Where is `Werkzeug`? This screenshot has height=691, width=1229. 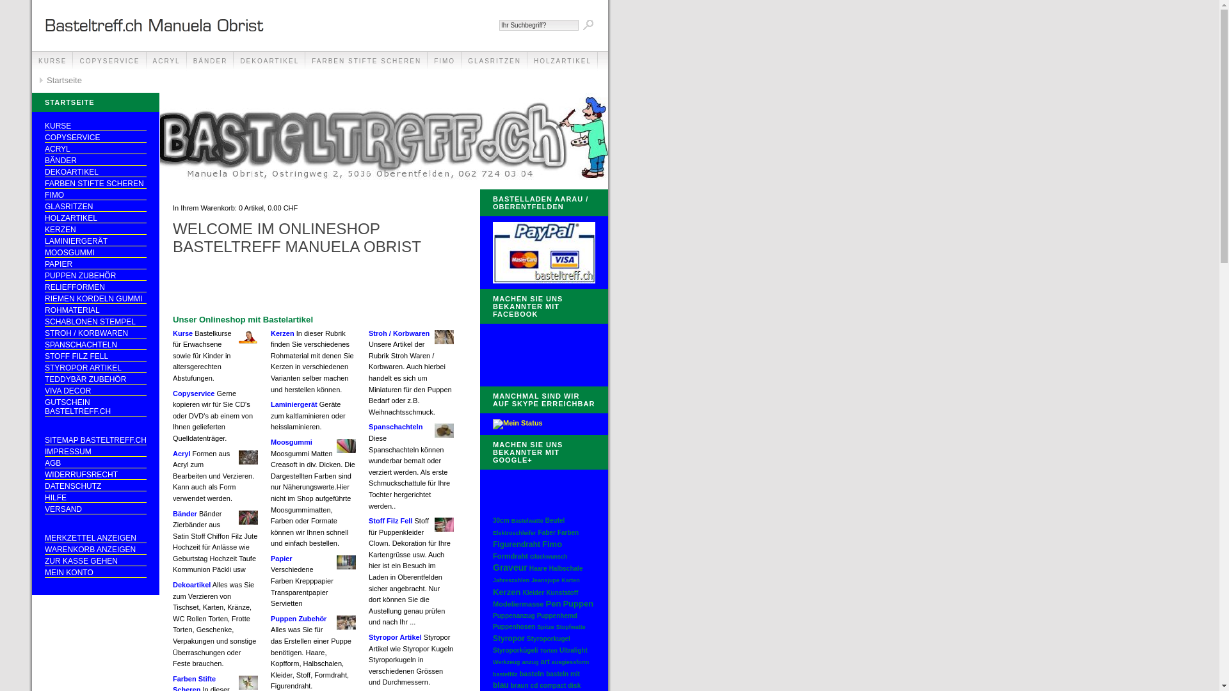
Werkzeug is located at coordinates (506, 662).